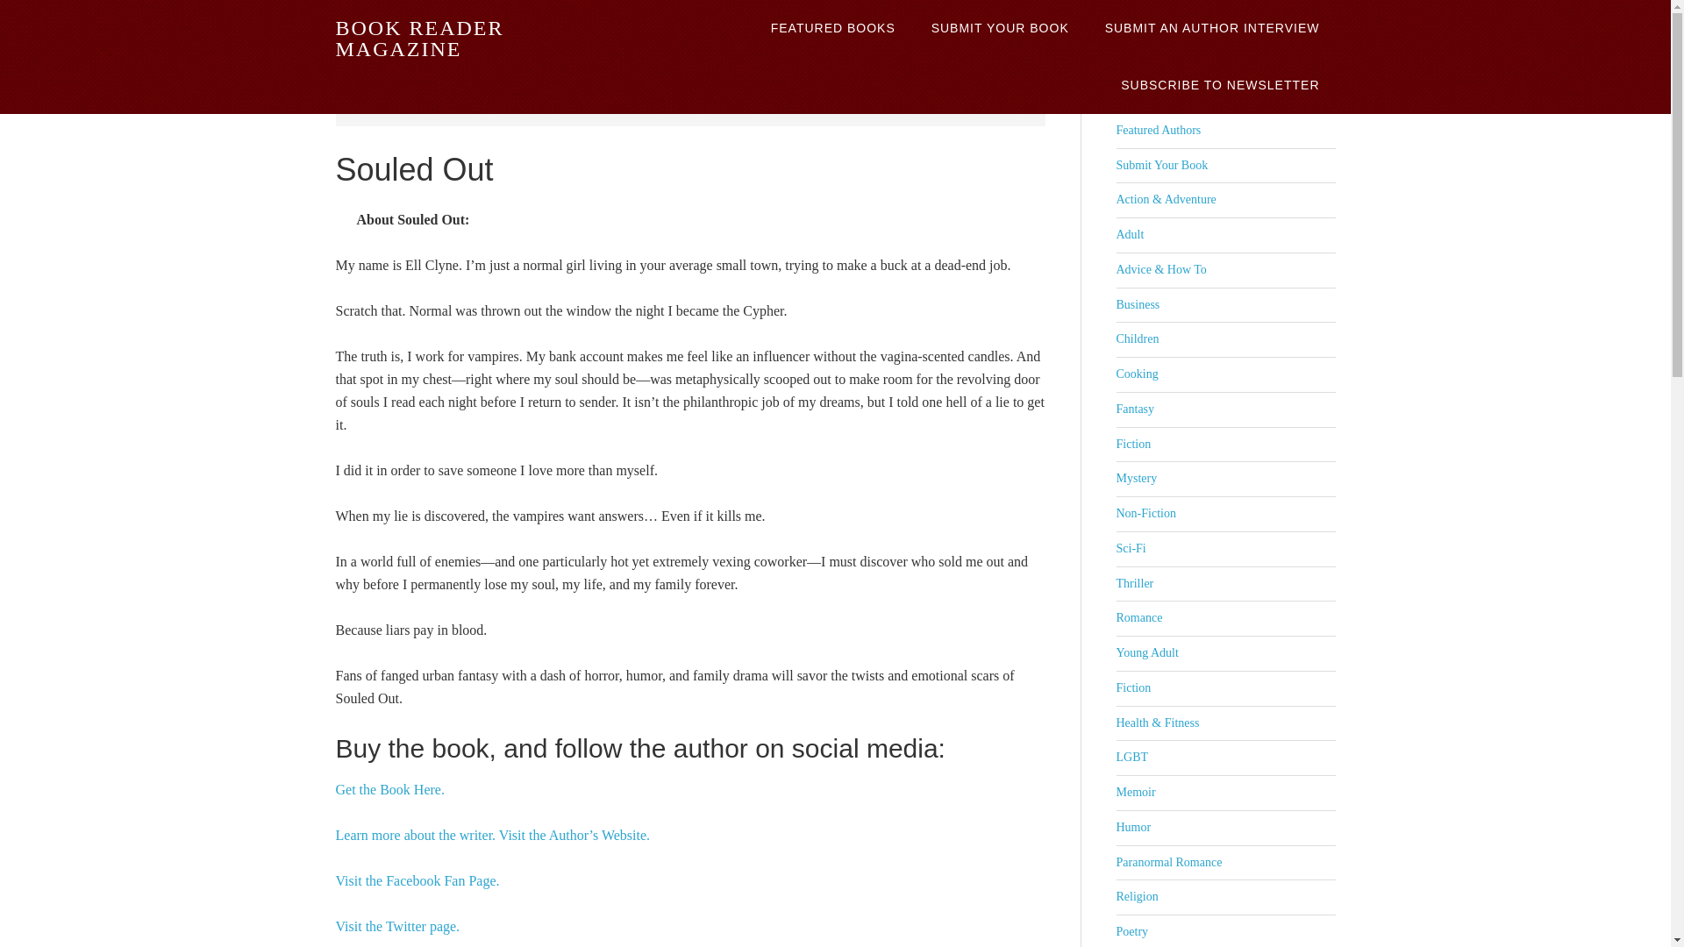 The image size is (1684, 947). I want to click on Home, so click(432, 105).